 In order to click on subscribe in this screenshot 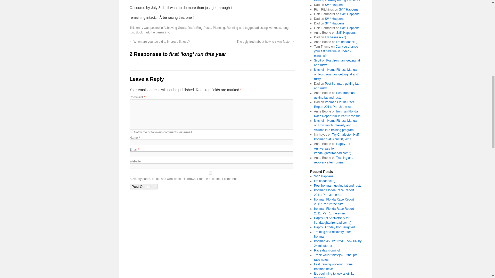, I will do `click(131, 132)`.